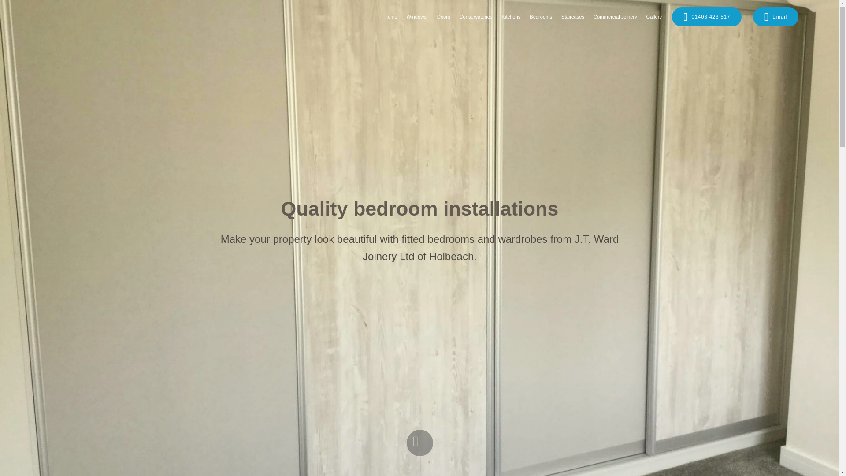  What do you see at coordinates (615, 17) in the screenshot?
I see `Commercial Joinery` at bounding box center [615, 17].